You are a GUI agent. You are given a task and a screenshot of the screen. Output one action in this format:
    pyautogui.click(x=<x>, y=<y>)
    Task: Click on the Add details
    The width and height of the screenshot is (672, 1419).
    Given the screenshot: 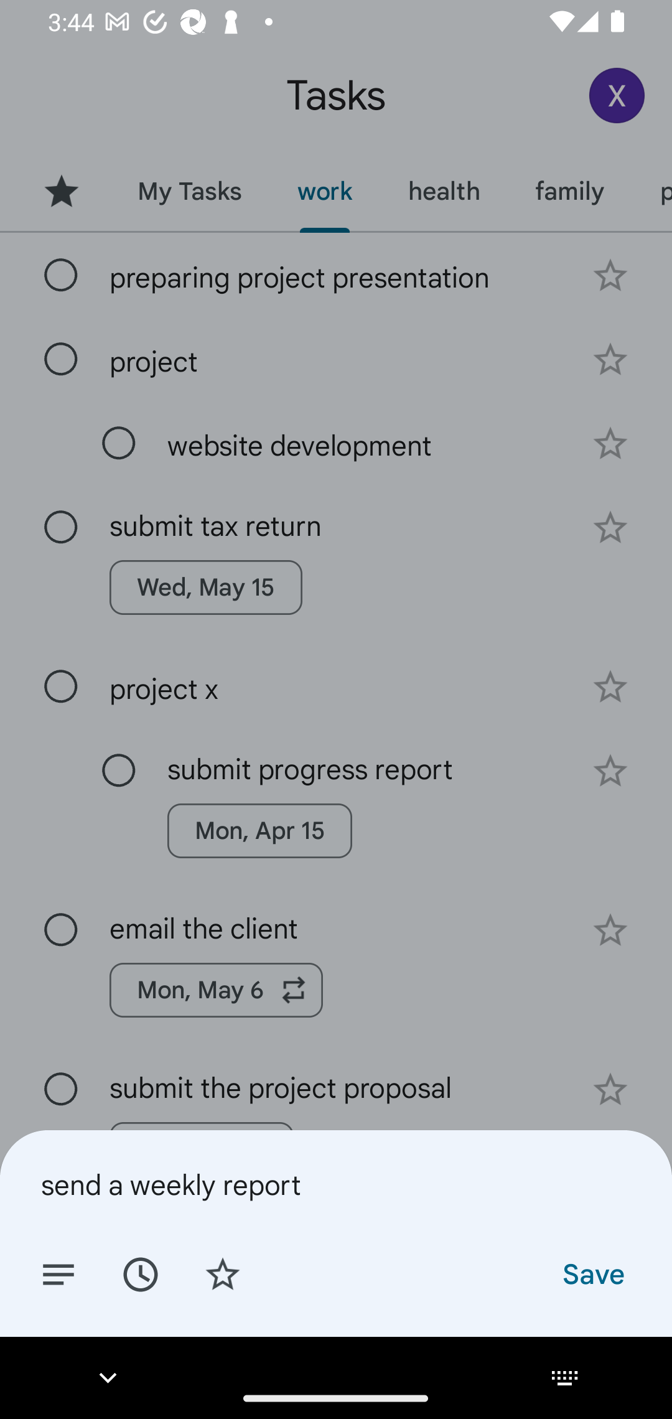 What is the action you would take?
    pyautogui.click(x=58, y=1273)
    